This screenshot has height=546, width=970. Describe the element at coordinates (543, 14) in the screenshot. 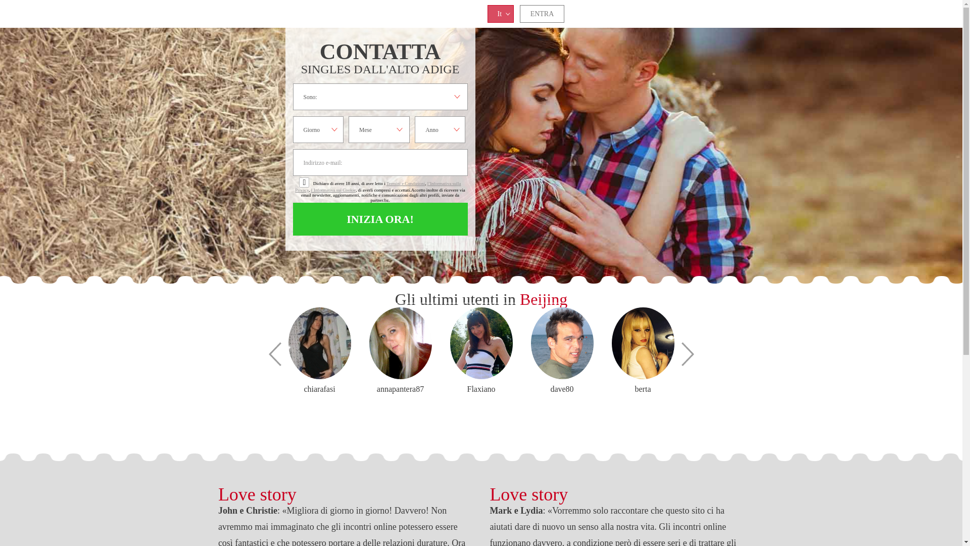

I see `ENTRA` at that location.